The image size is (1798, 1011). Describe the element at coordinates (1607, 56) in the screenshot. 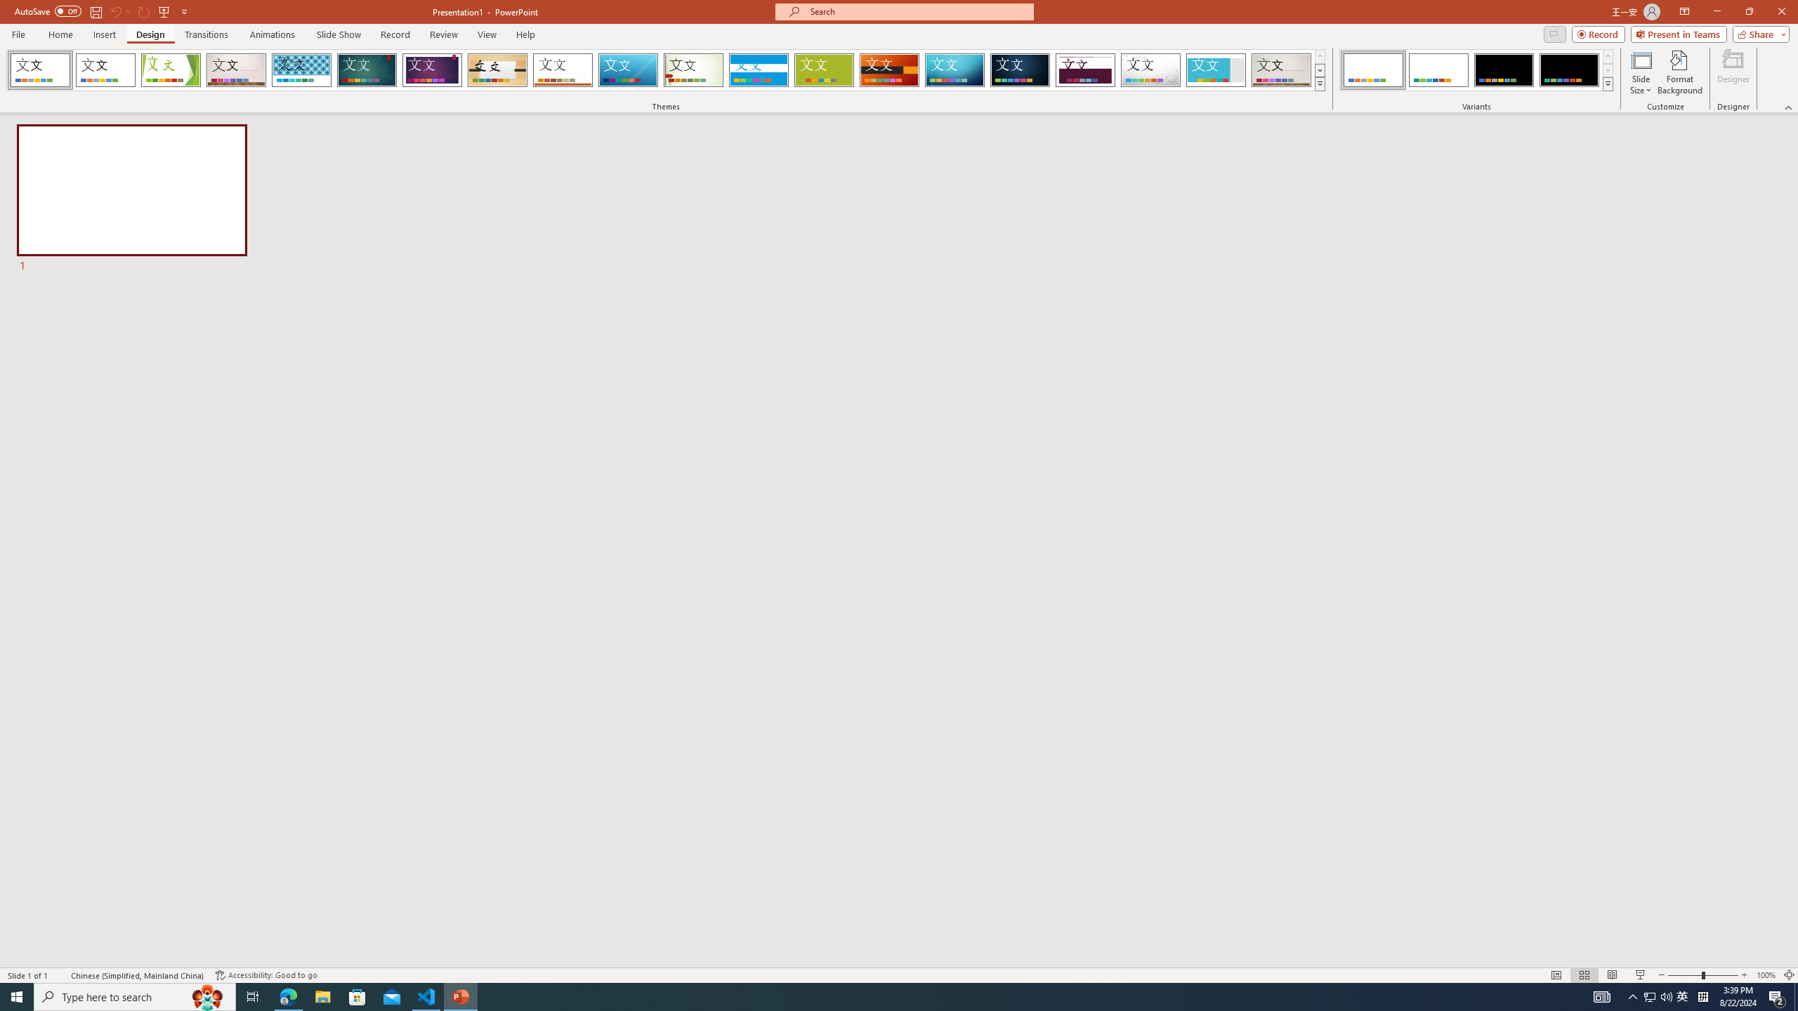

I see `Row up` at that location.